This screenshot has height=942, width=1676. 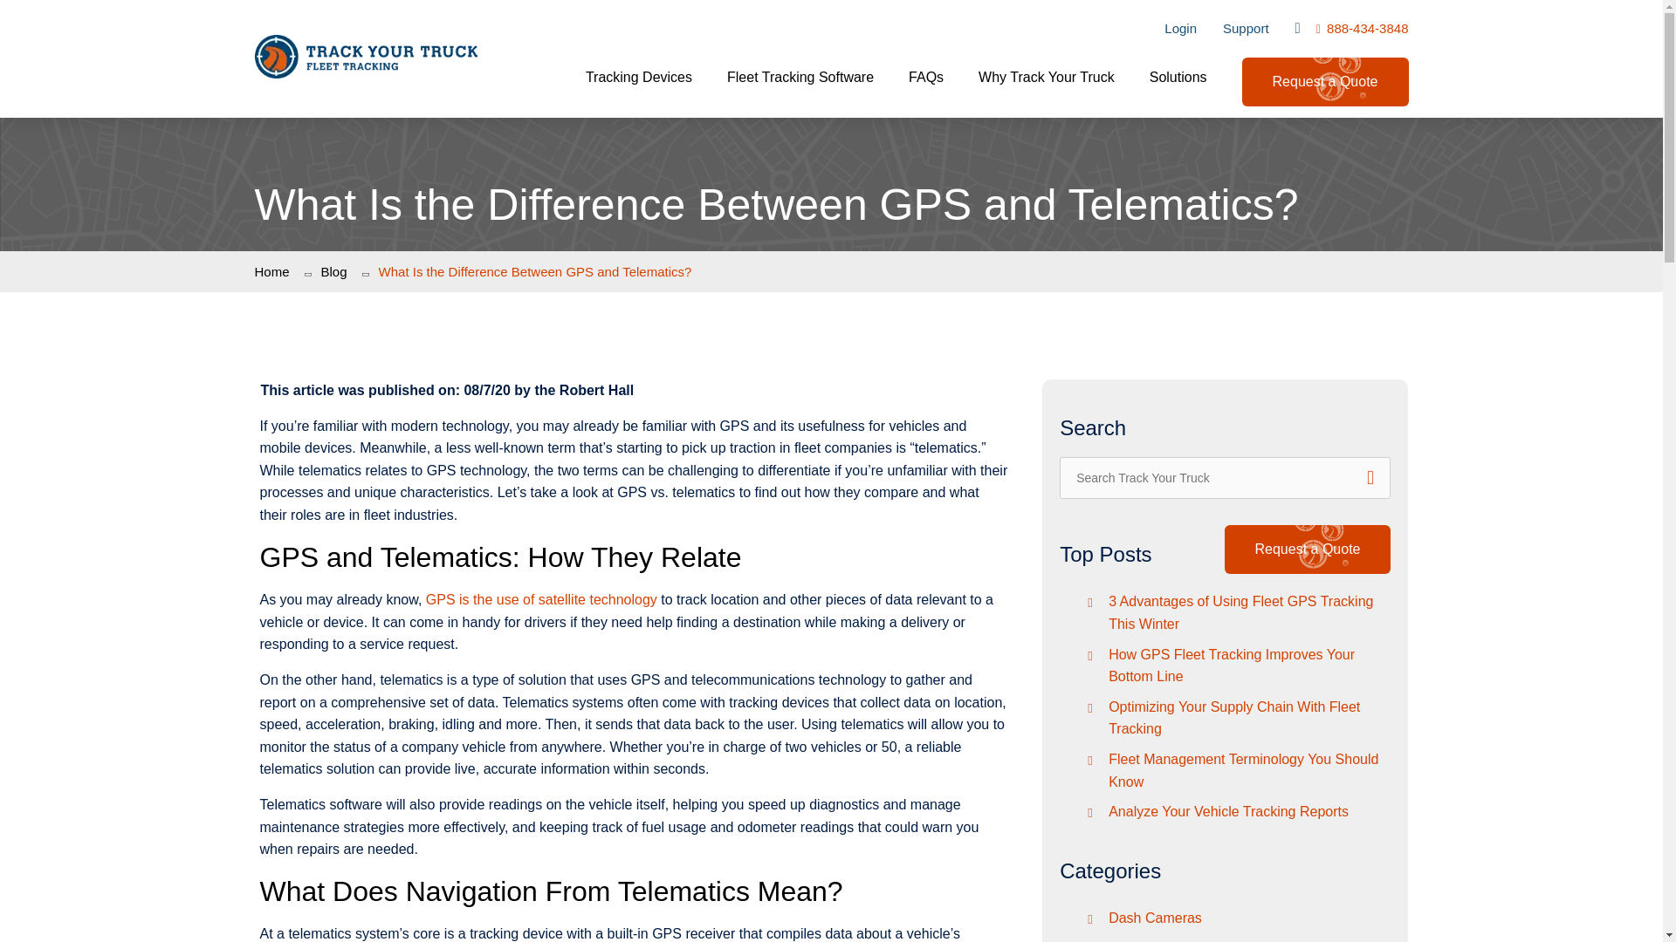 I want to click on Login, so click(x=1180, y=28).